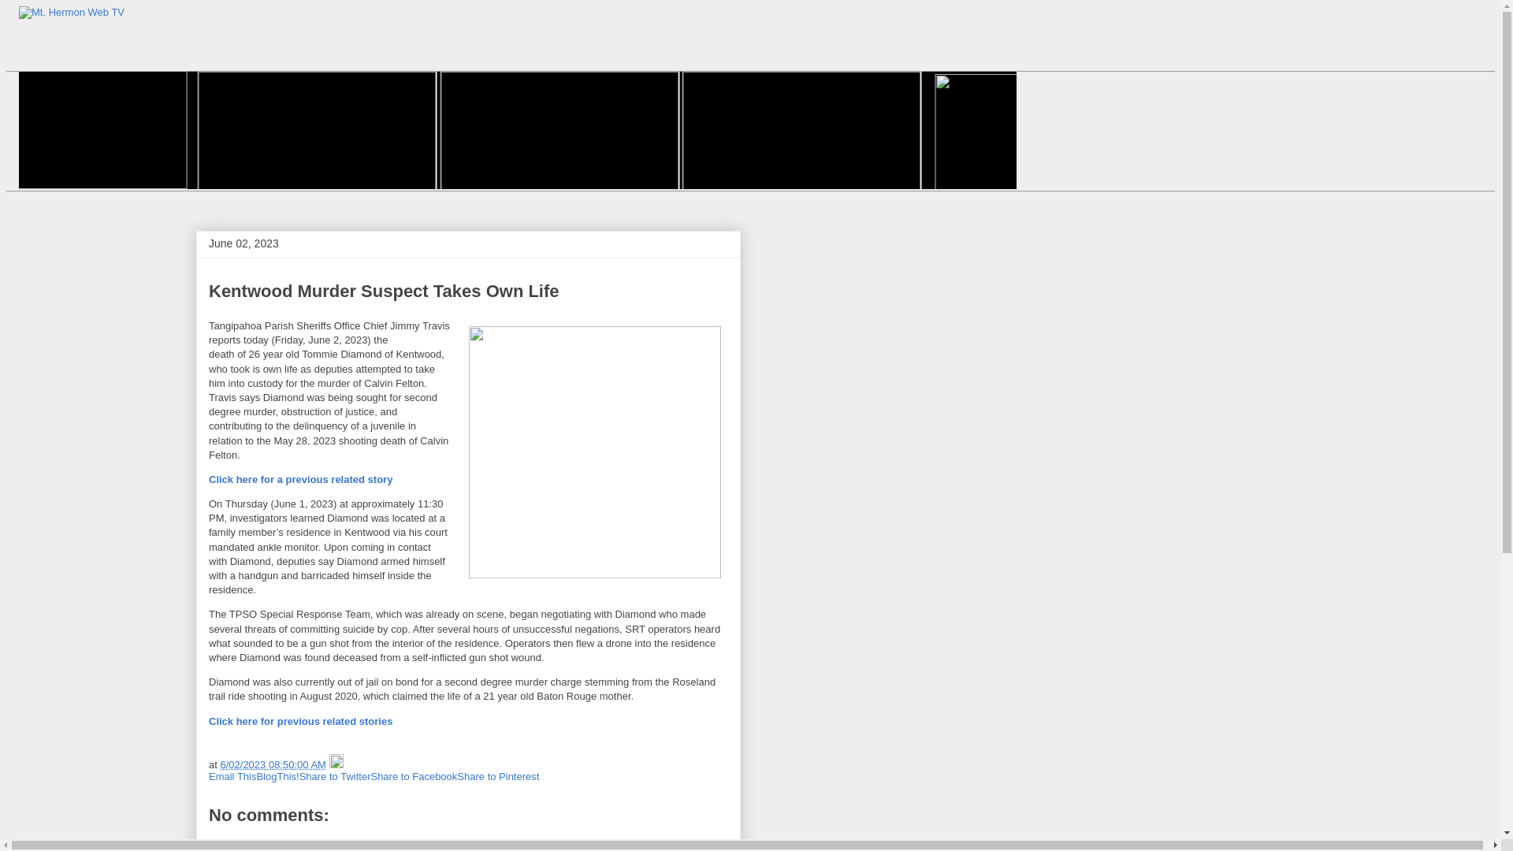  What do you see at coordinates (232, 776) in the screenshot?
I see `Email This` at bounding box center [232, 776].